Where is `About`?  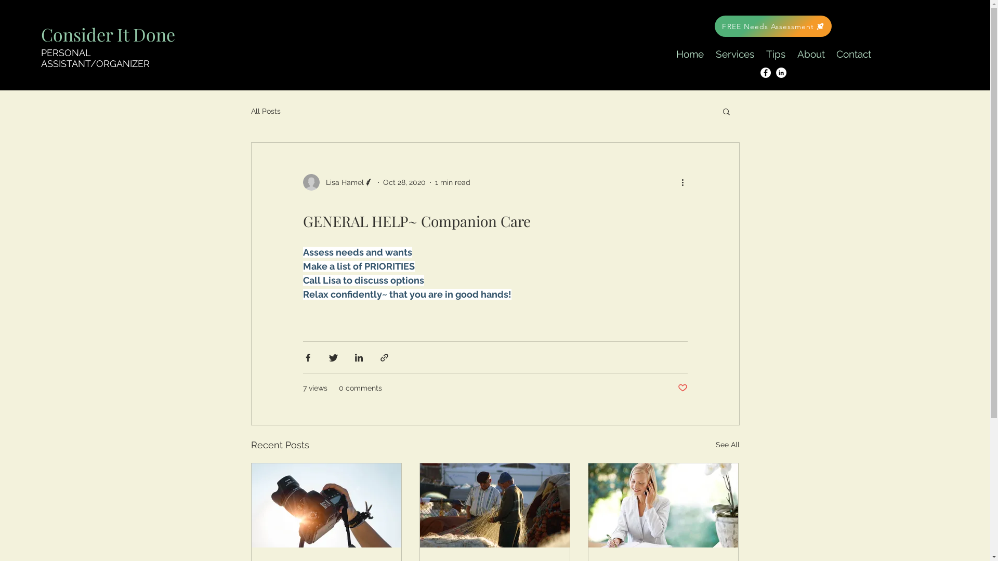
About is located at coordinates (811, 54).